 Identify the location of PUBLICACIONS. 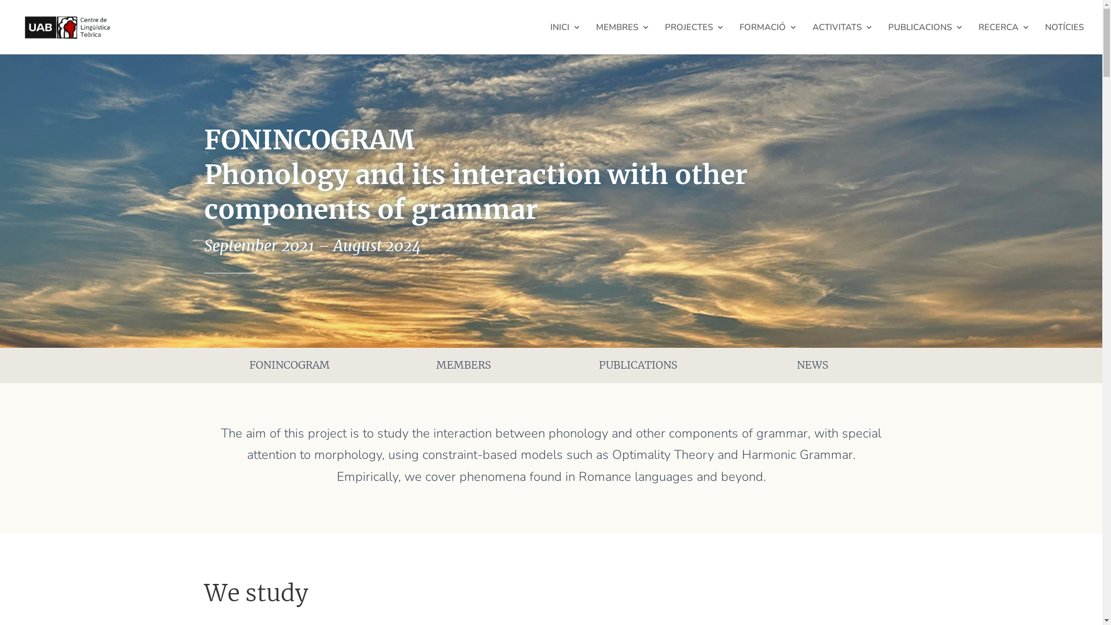
(926, 39).